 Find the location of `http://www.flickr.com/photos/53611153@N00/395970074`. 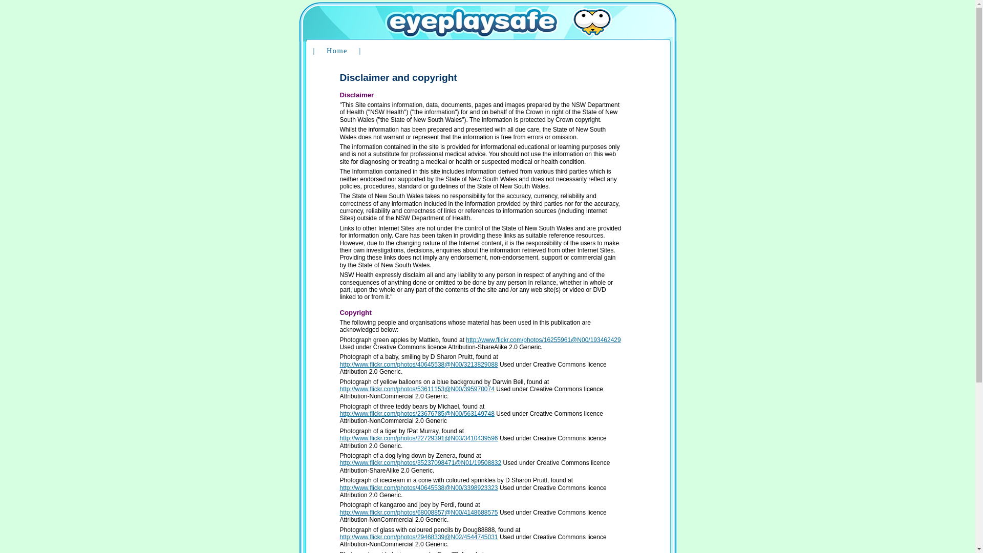

http://www.flickr.com/photos/53611153@N00/395970074 is located at coordinates (417, 389).